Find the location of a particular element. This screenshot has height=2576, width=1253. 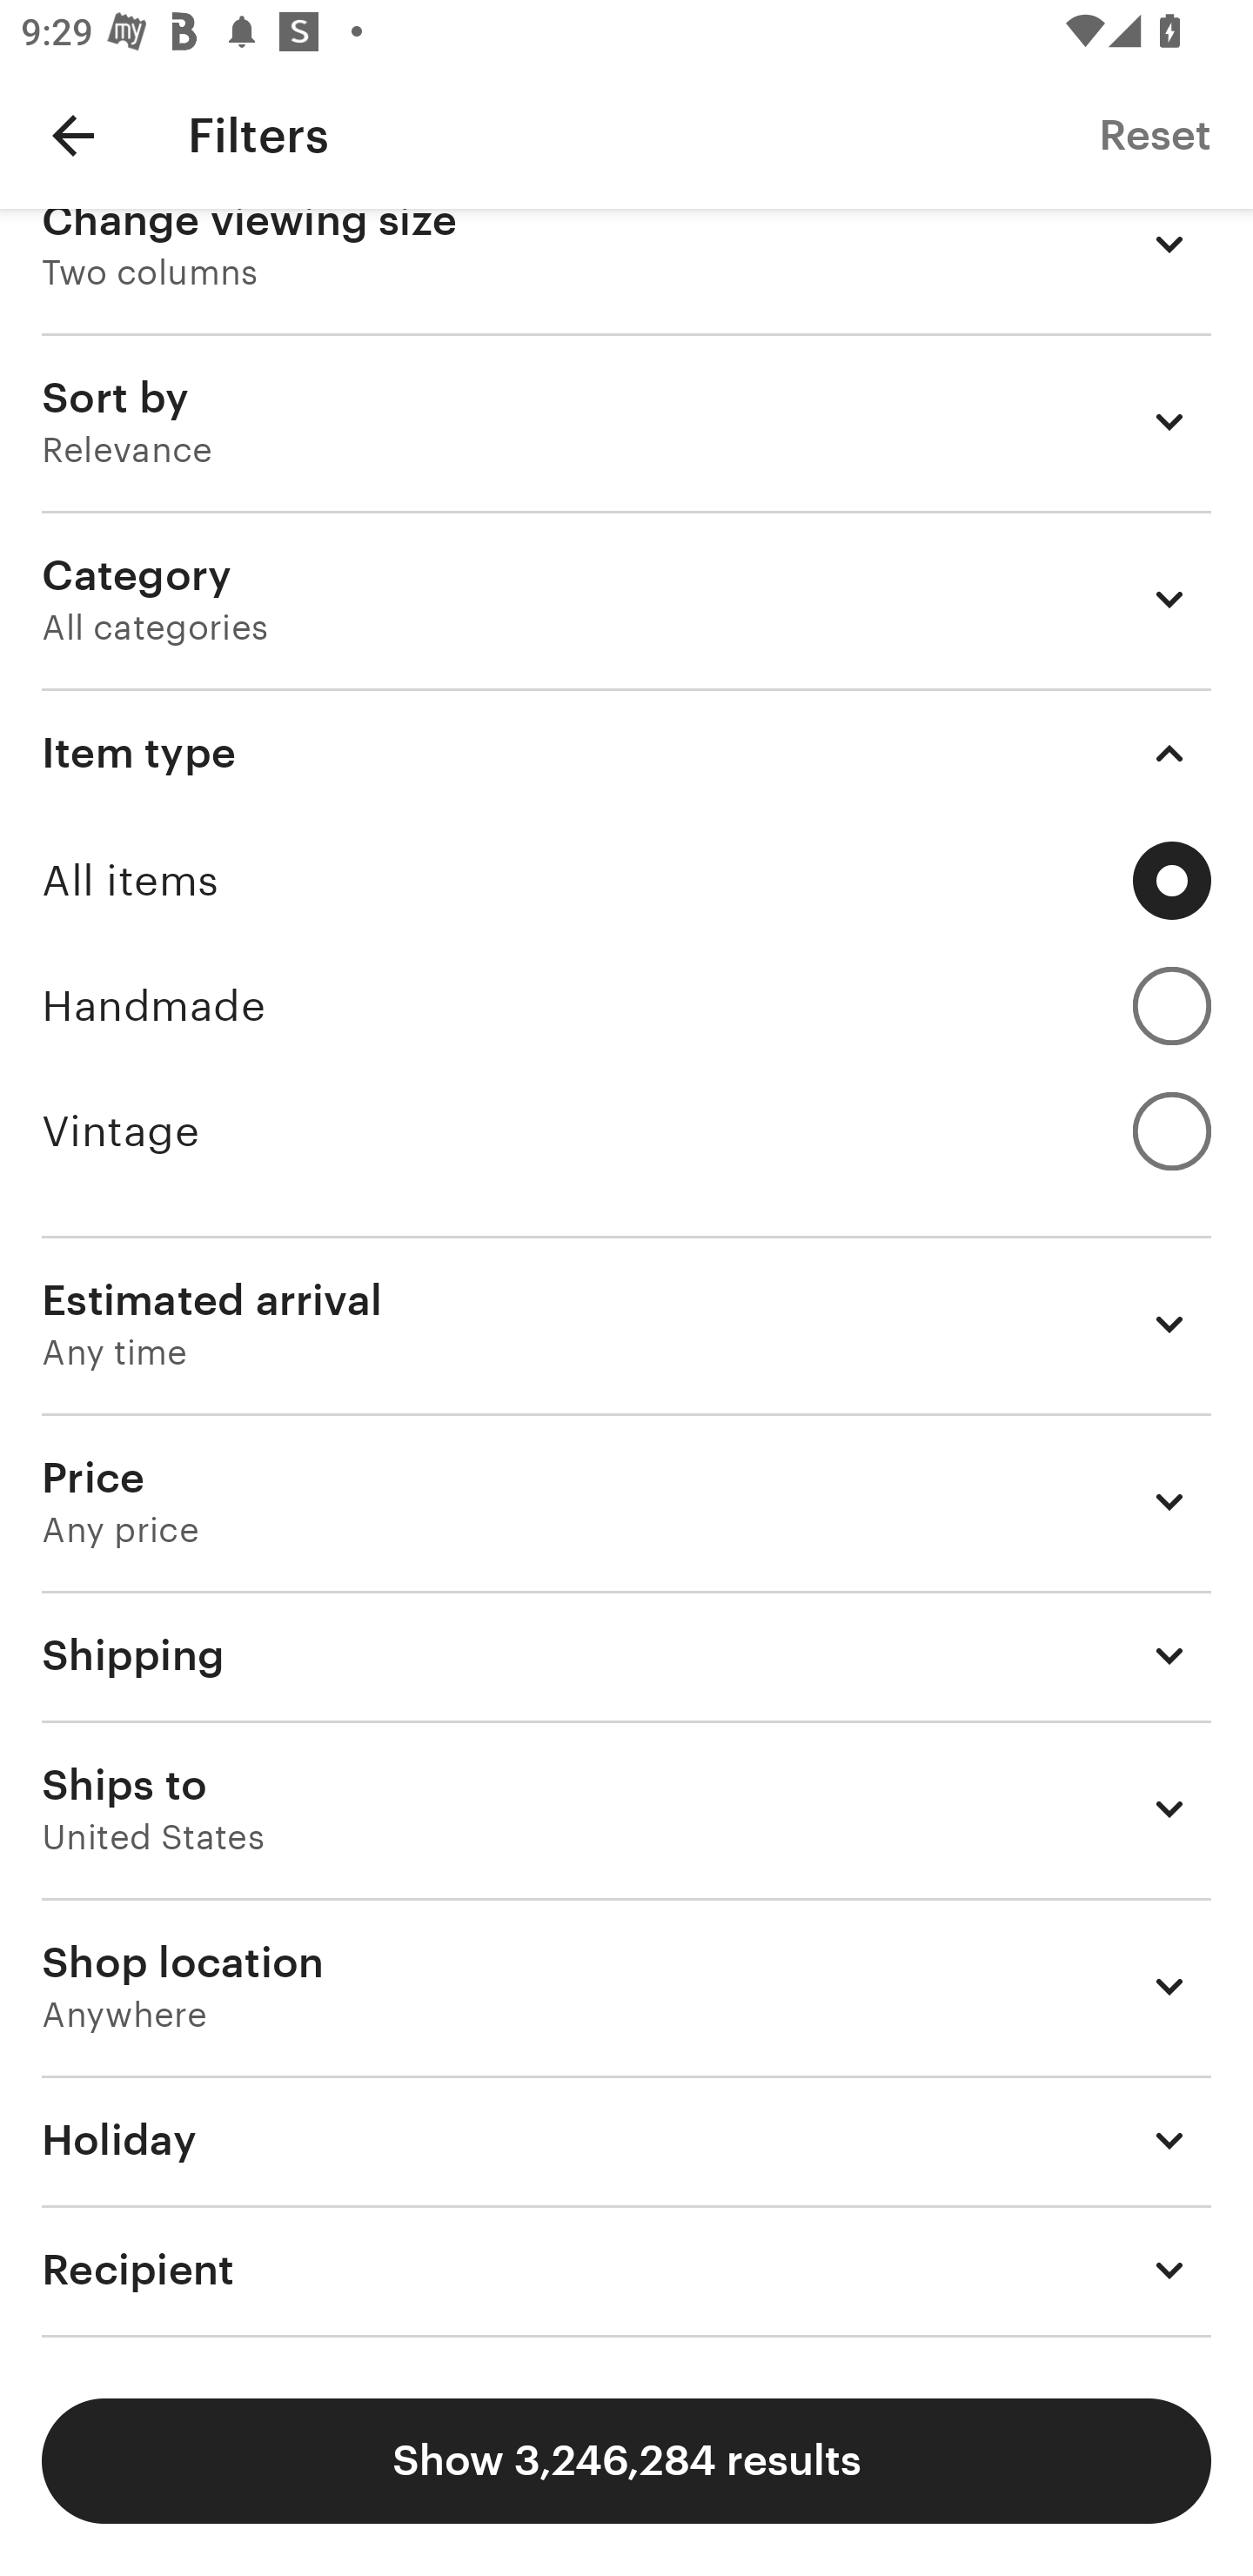

Reset is located at coordinates (1154, 134).